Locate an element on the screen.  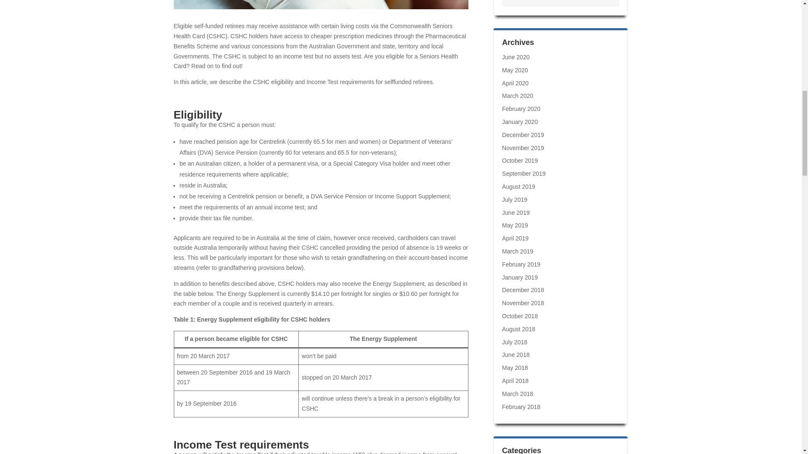
November 2019 is located at coordinates (523, 148).